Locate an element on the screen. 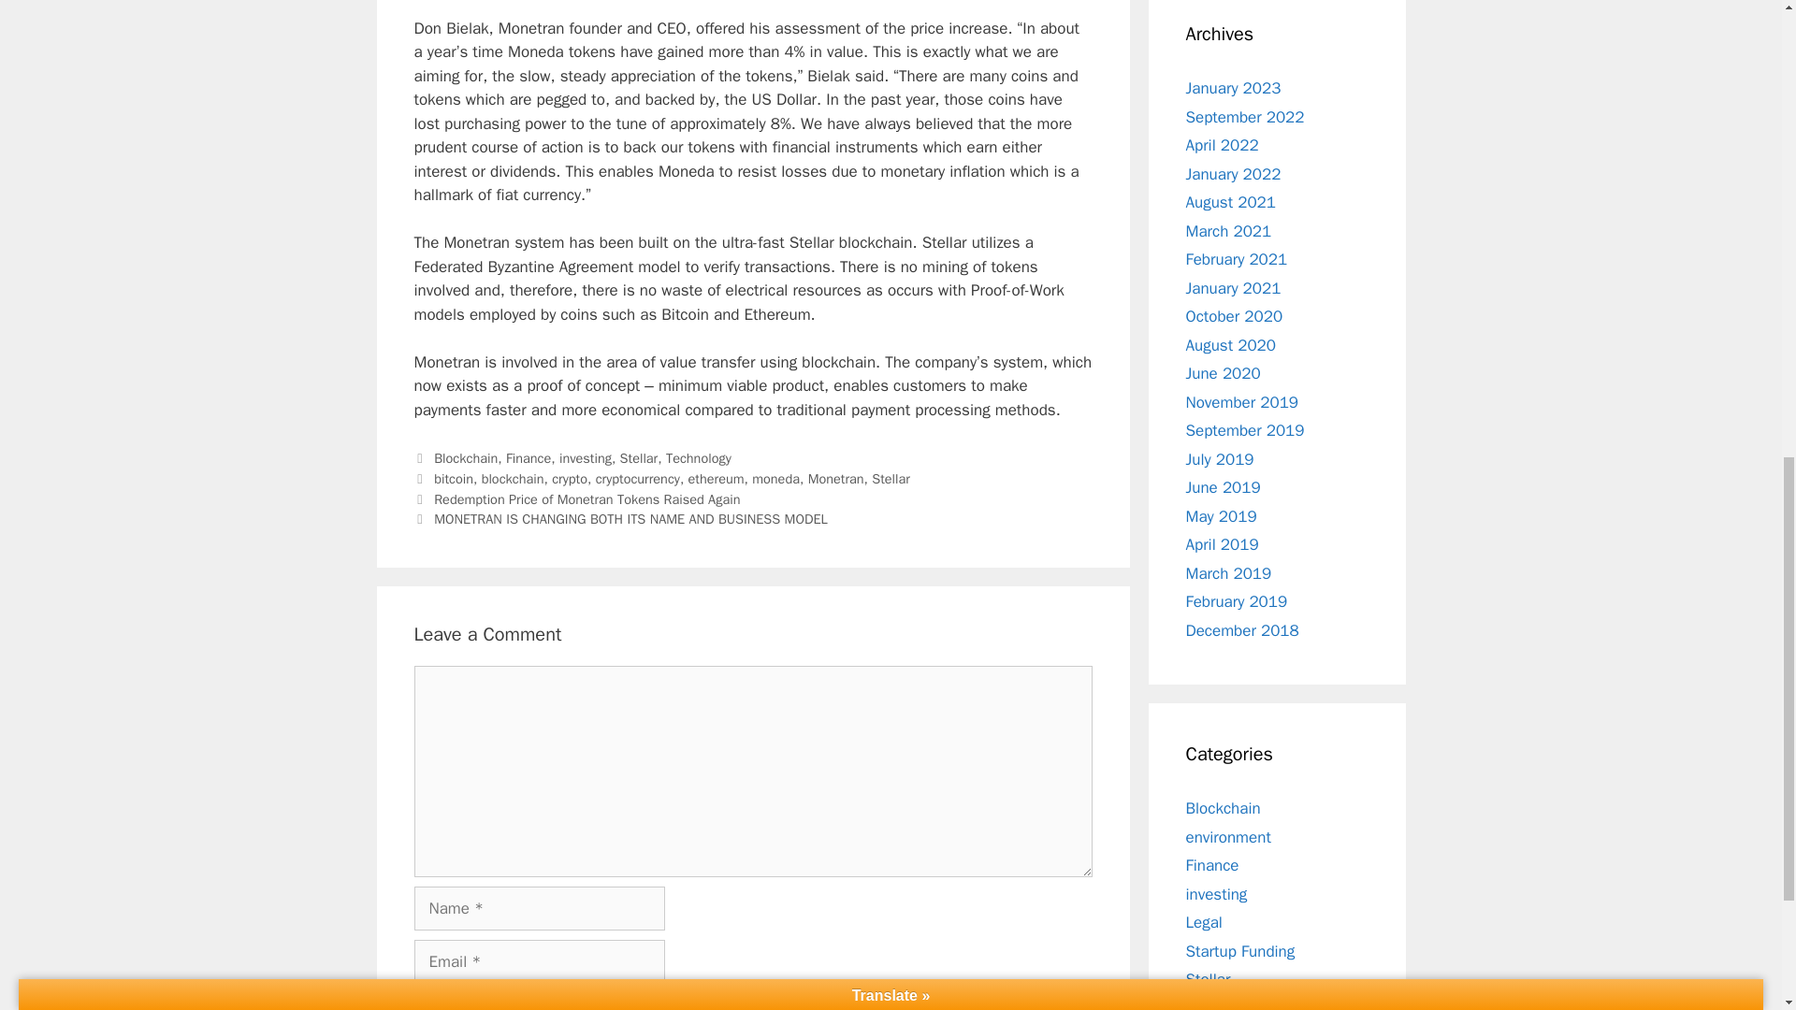 This screenshot has height=1010, width=1796. Monetran is located at coordinates (836, 479).